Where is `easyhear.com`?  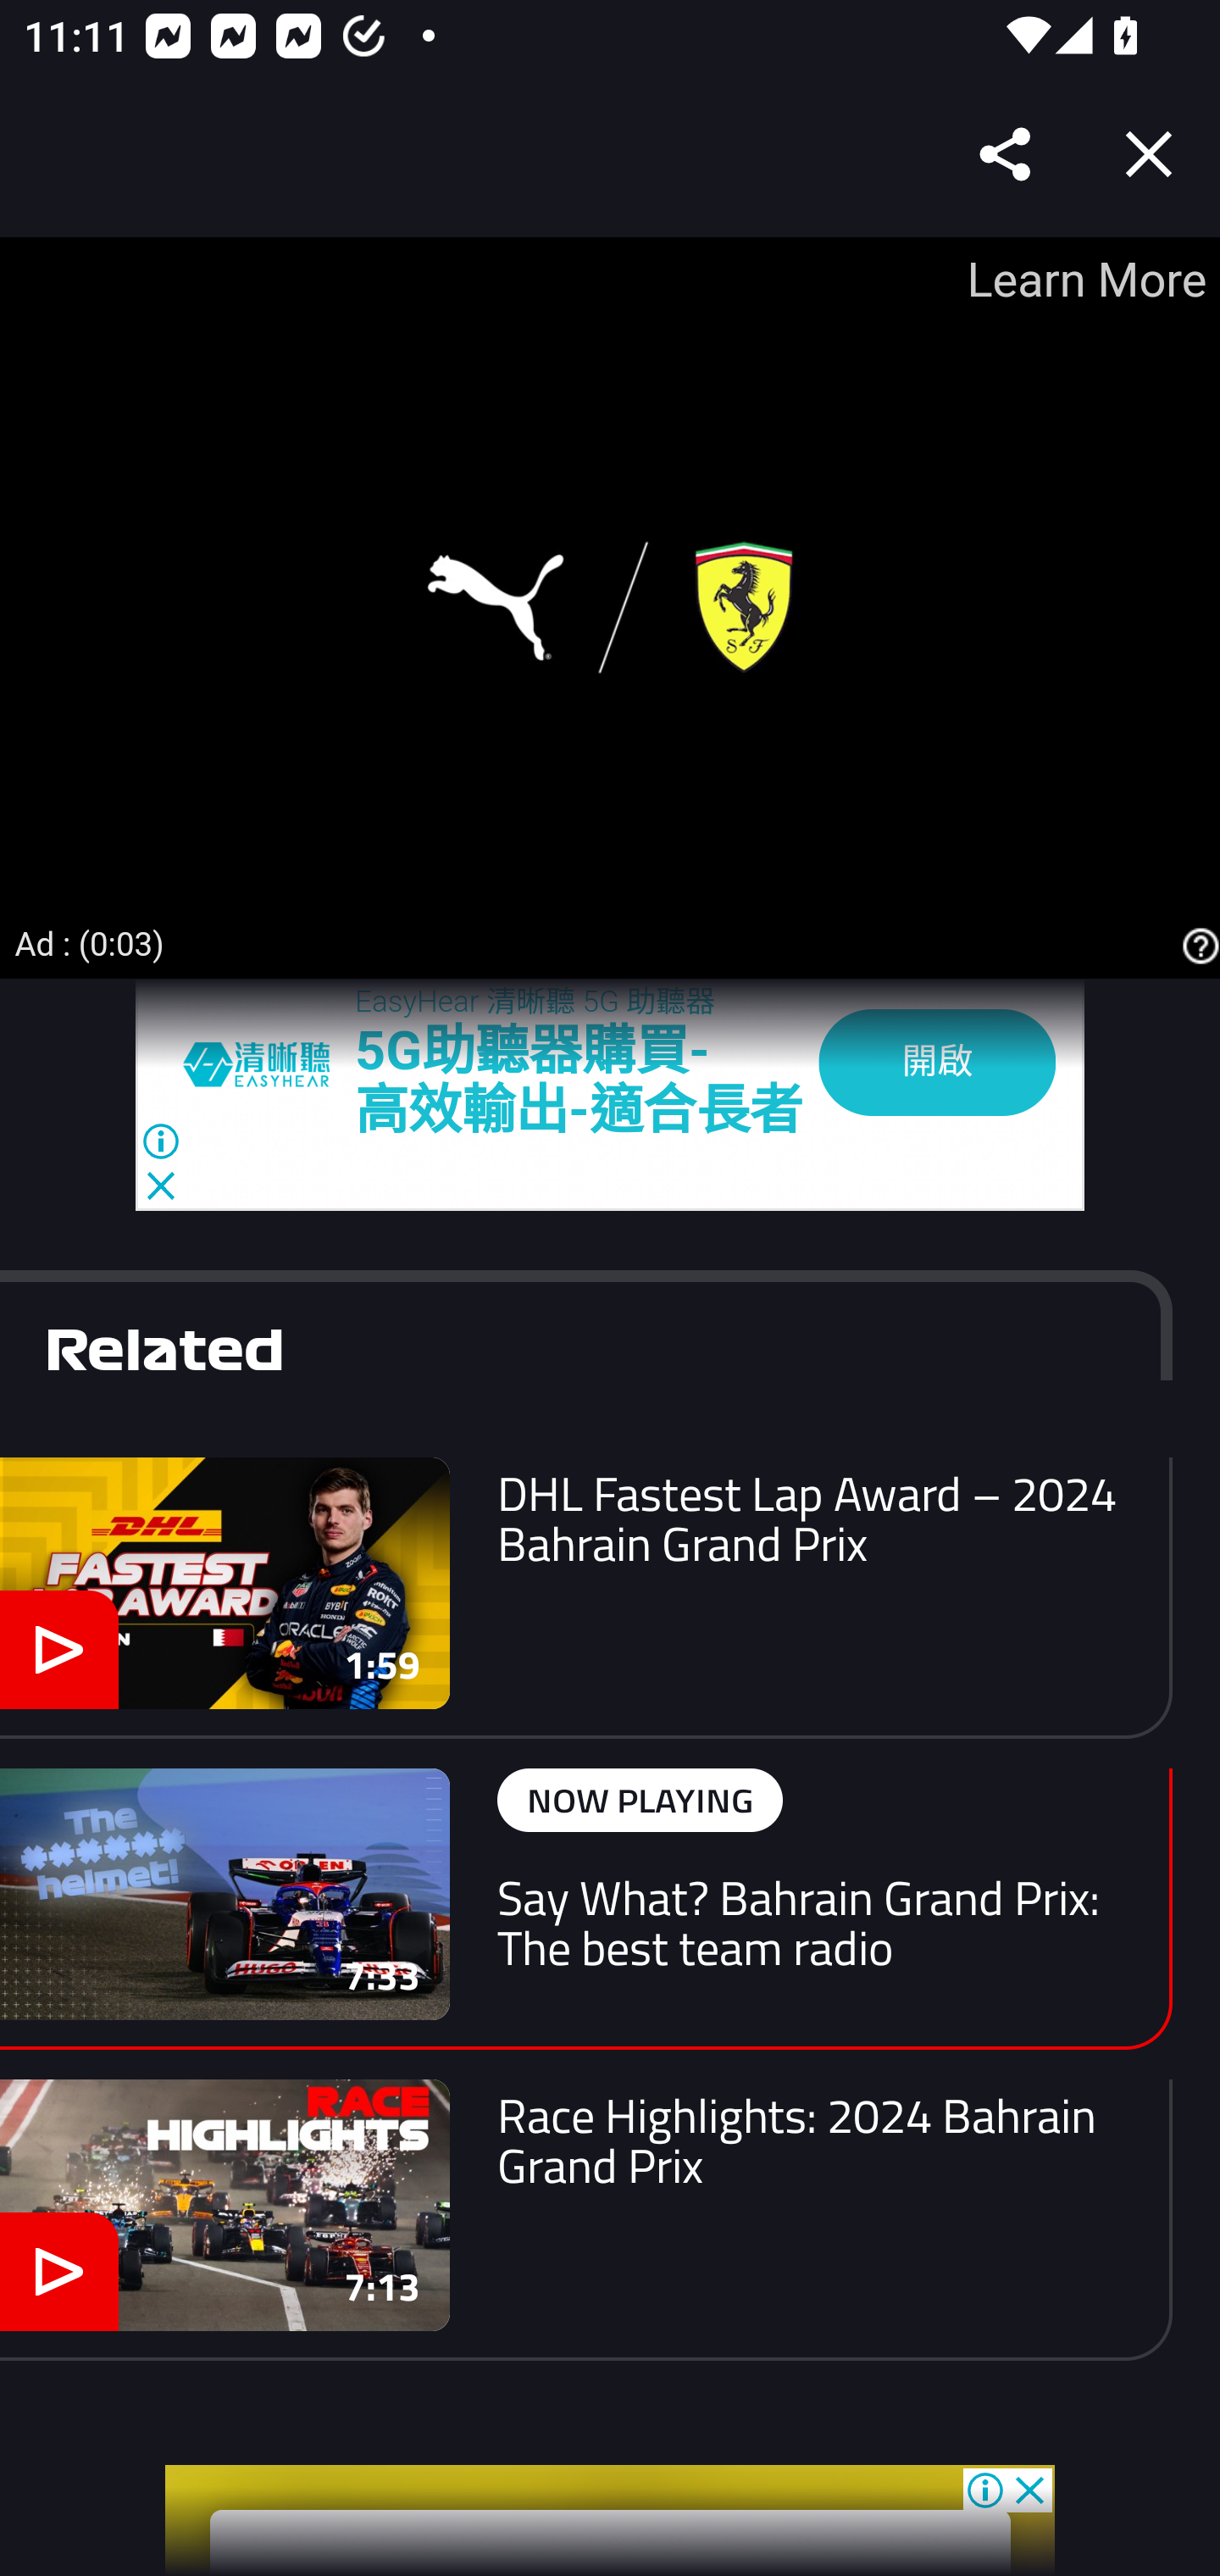 easyhear.com is located at coordinates (269, 1063).